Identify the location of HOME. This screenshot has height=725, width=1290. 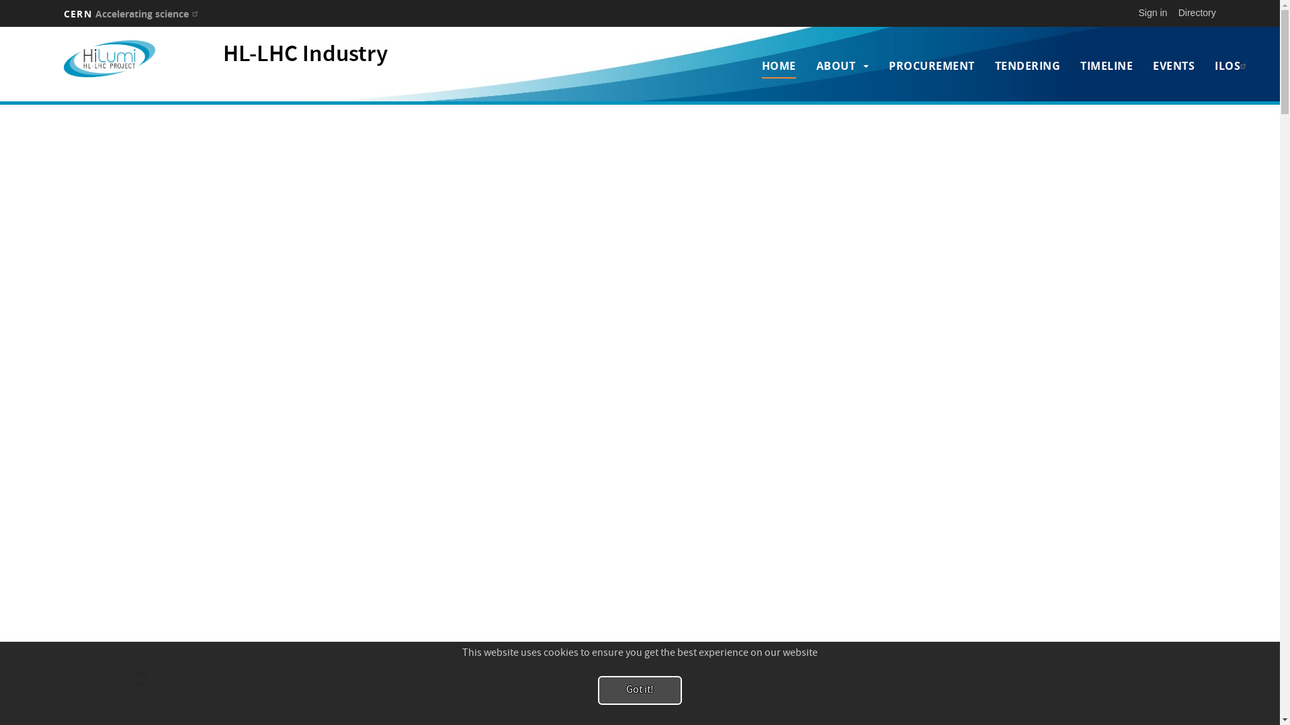
(779, 66).